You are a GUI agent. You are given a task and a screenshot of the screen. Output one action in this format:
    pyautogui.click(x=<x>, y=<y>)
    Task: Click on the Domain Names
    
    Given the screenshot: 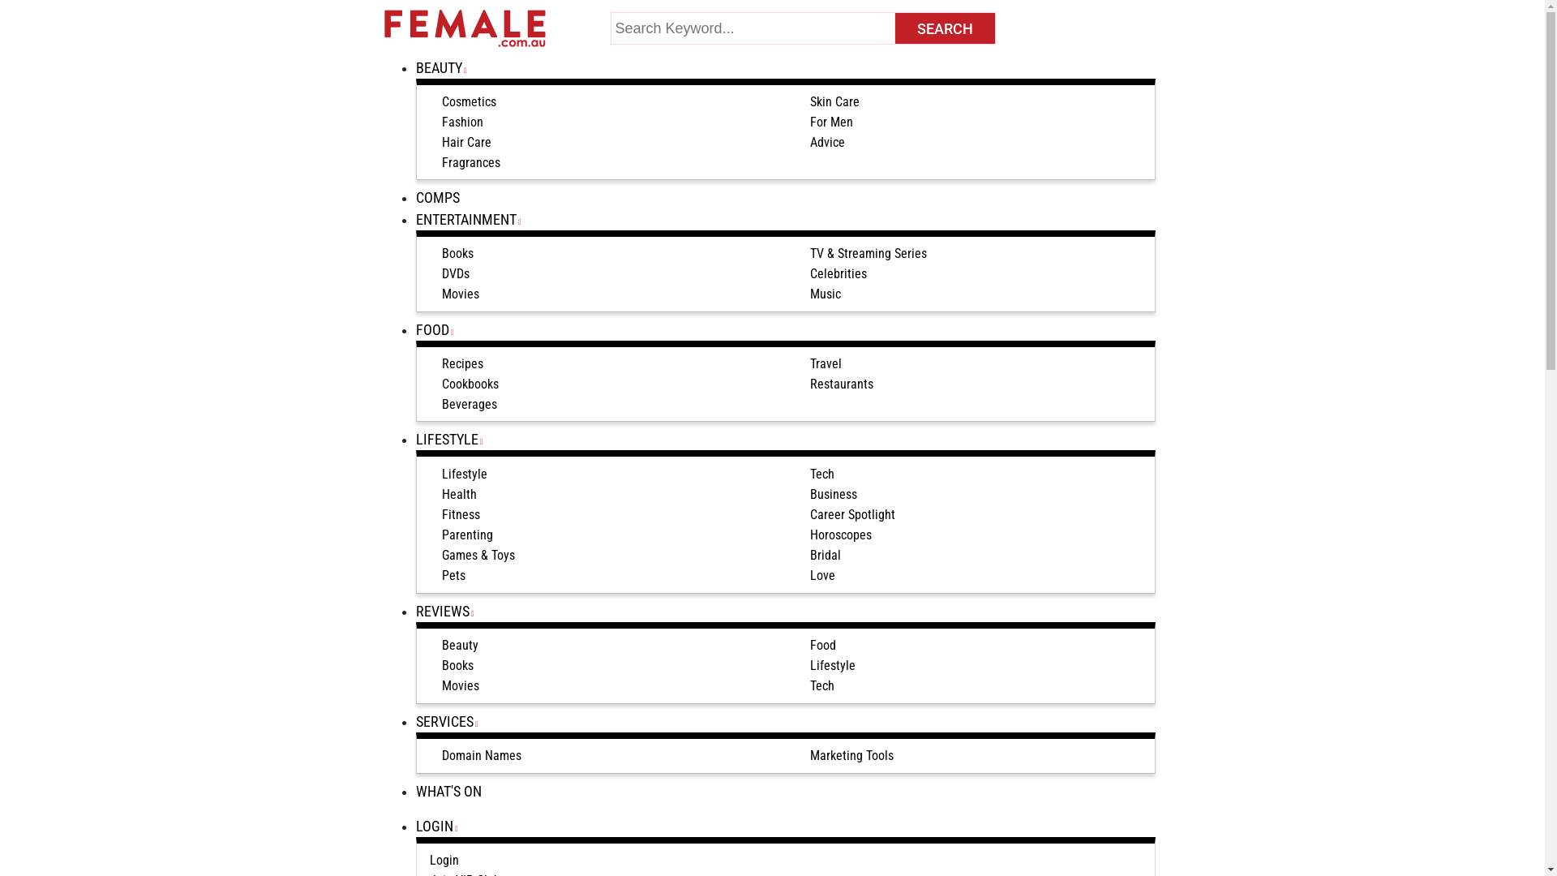 What is the action you would take?
    pyautogui.click(x=481, y=756)
    